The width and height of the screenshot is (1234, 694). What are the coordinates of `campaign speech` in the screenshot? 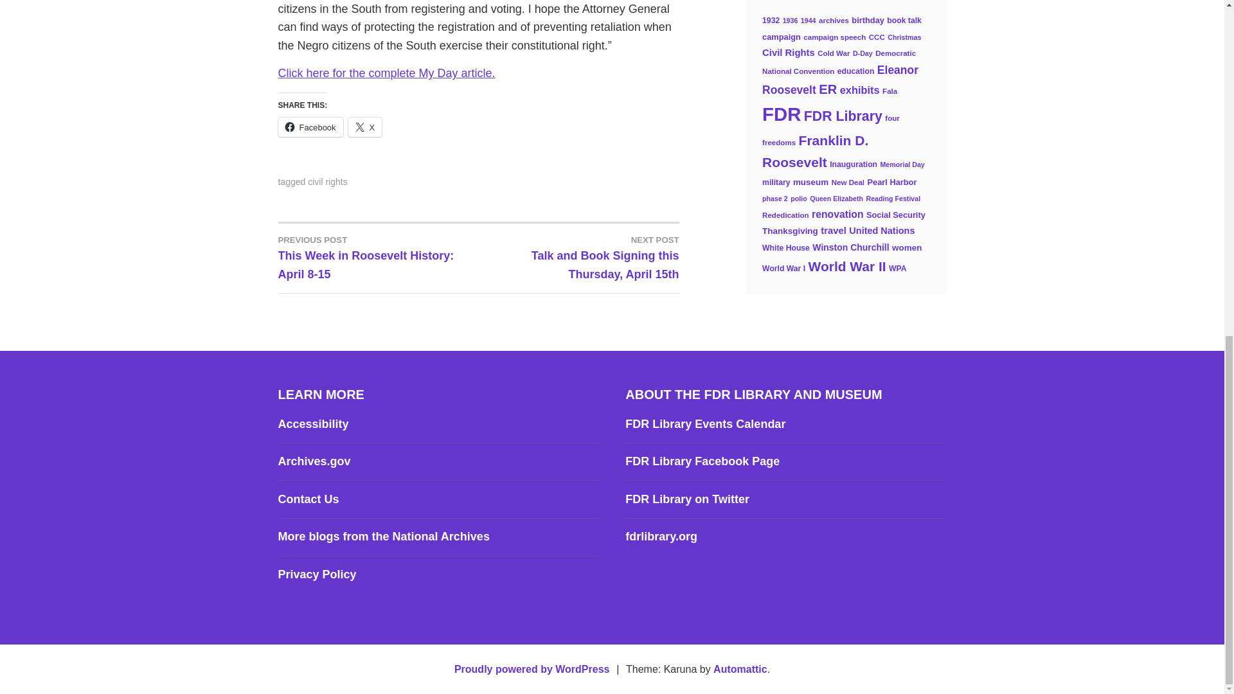 It's located at (834, 37).